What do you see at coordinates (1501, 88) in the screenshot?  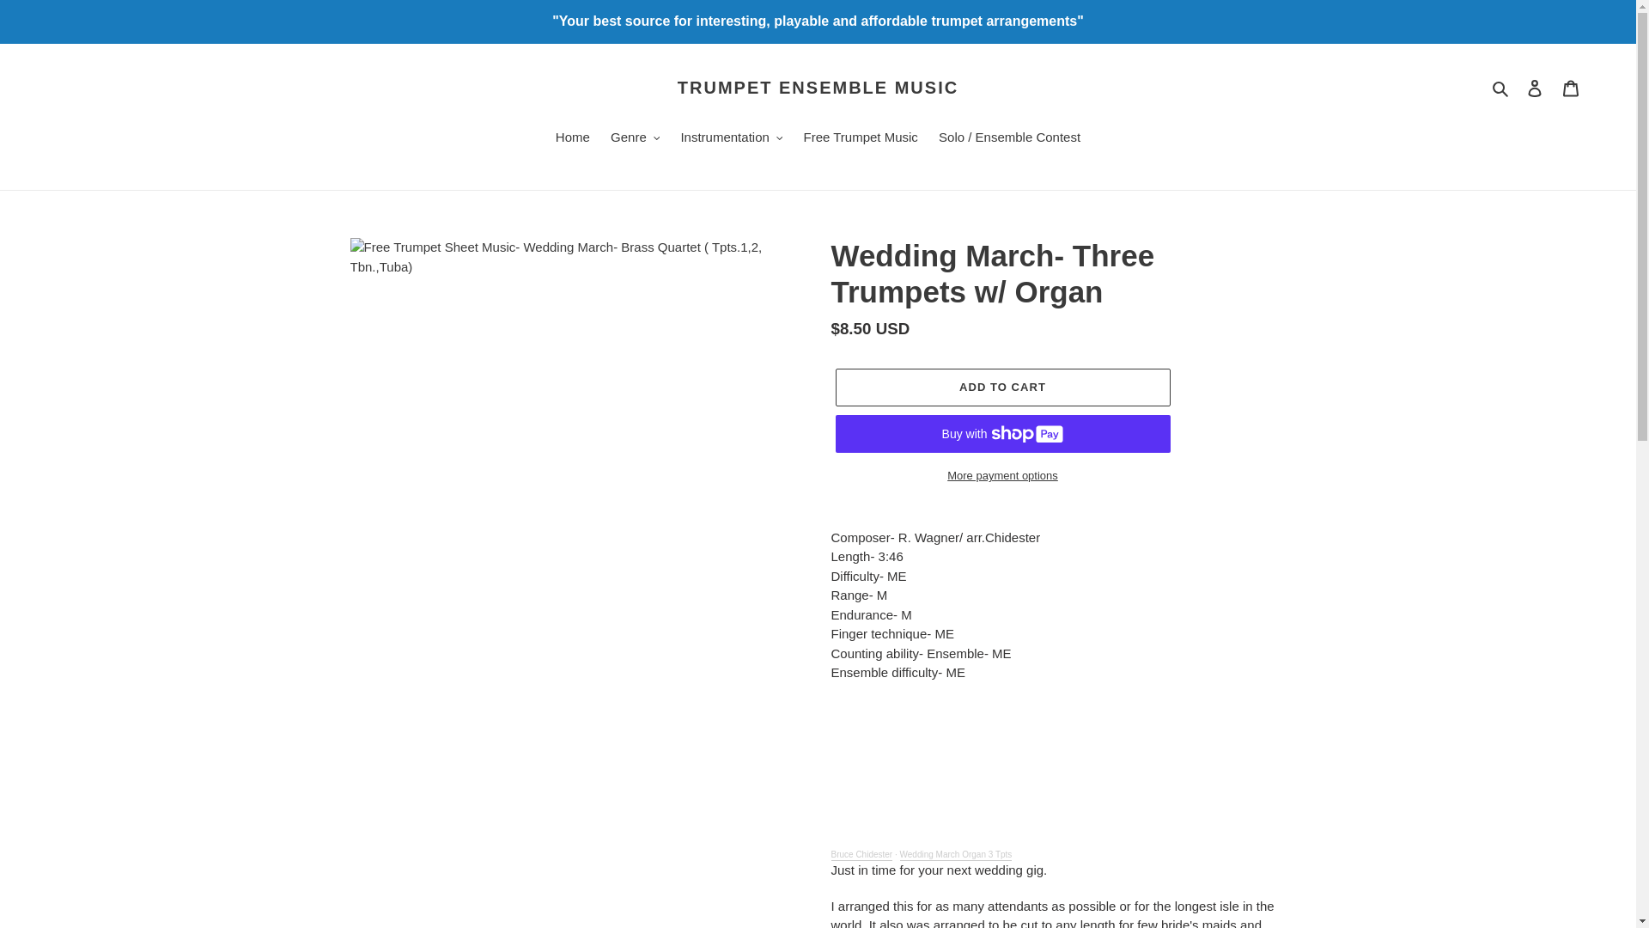 I see `Search` at bounding box center [1501, 88].